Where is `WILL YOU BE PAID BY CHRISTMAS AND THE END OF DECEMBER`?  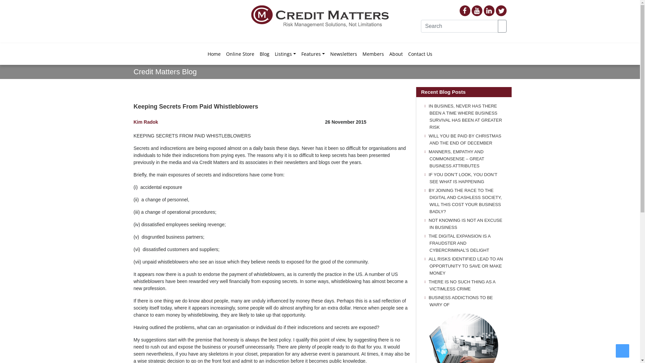 WILL YOU BE PAID BY CHRISTMAS AND THE END OF DECEMBER is located at coordinates (465, 139).